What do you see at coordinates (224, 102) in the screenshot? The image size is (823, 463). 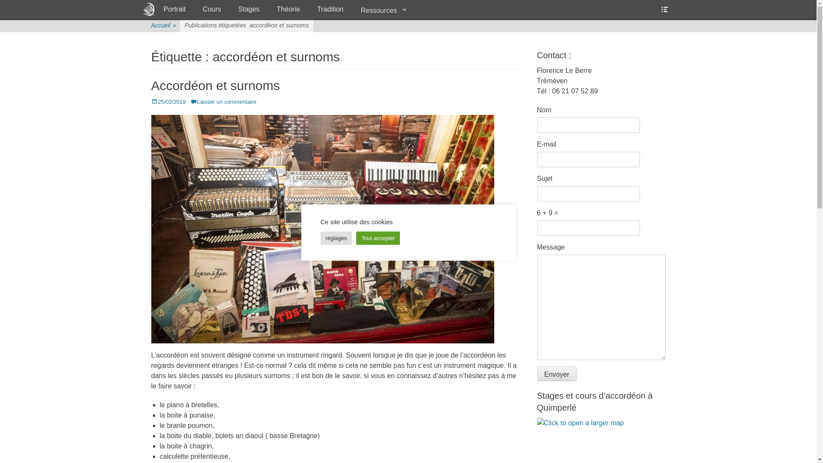 I see `Laisser un commentaire` at bounding box center [224, 102].